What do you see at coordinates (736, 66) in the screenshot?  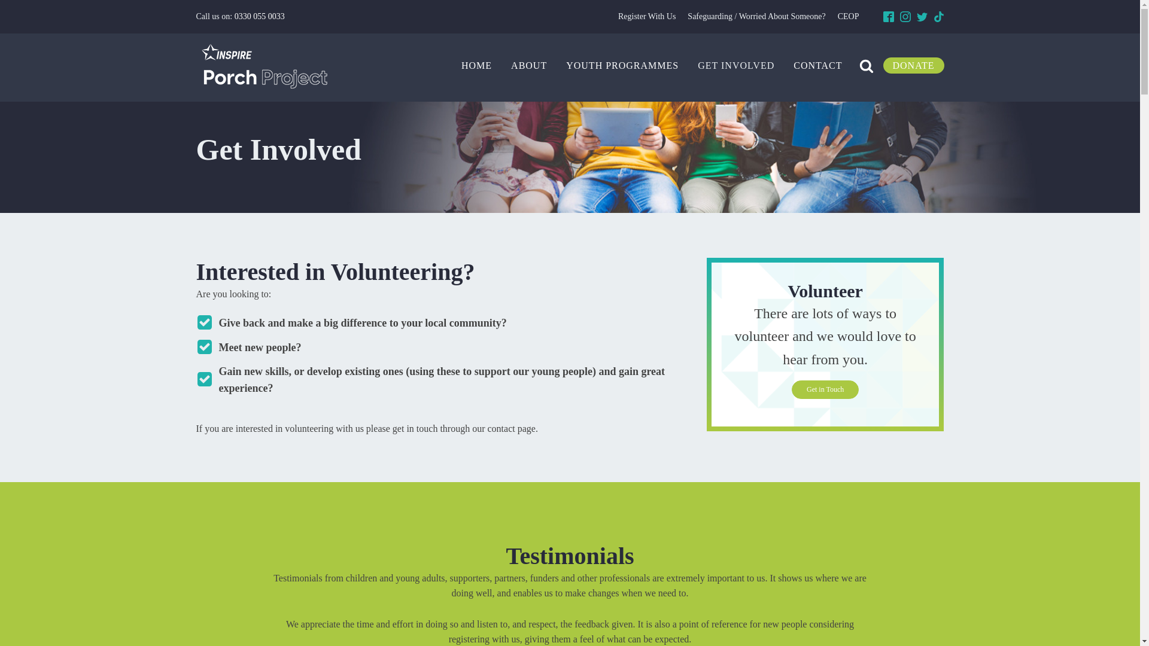 I see `GET INVOLVED` at bounding box center [736, 66].